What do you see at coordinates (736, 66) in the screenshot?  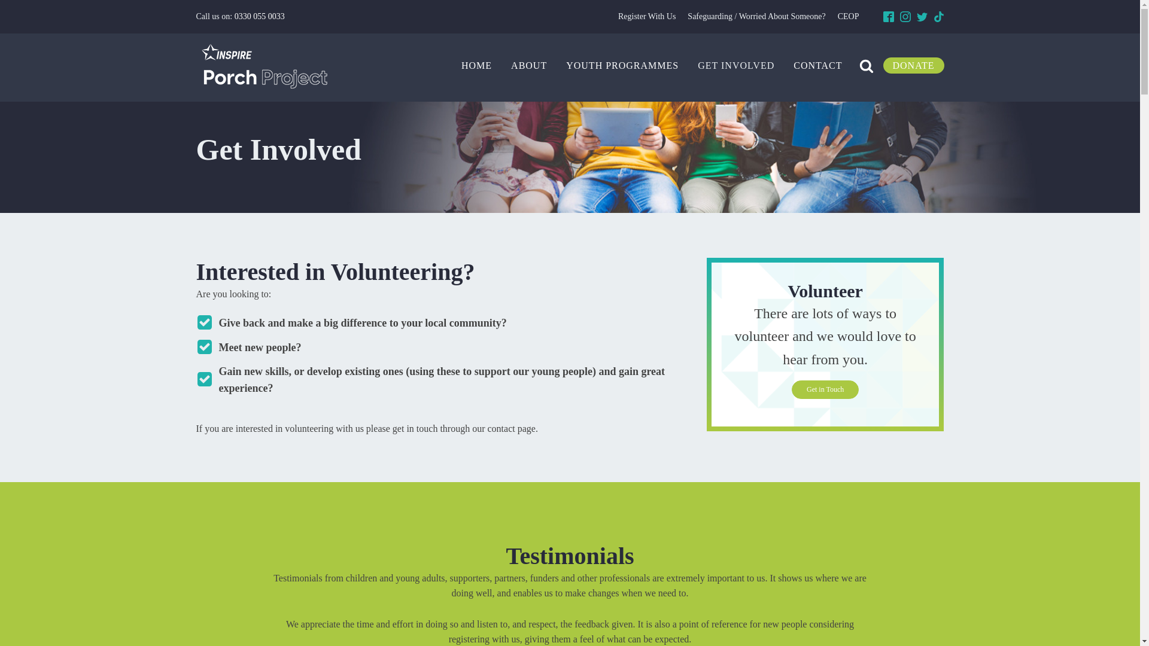 I see `GET INVOLVED` at bounding box center [736, 66].